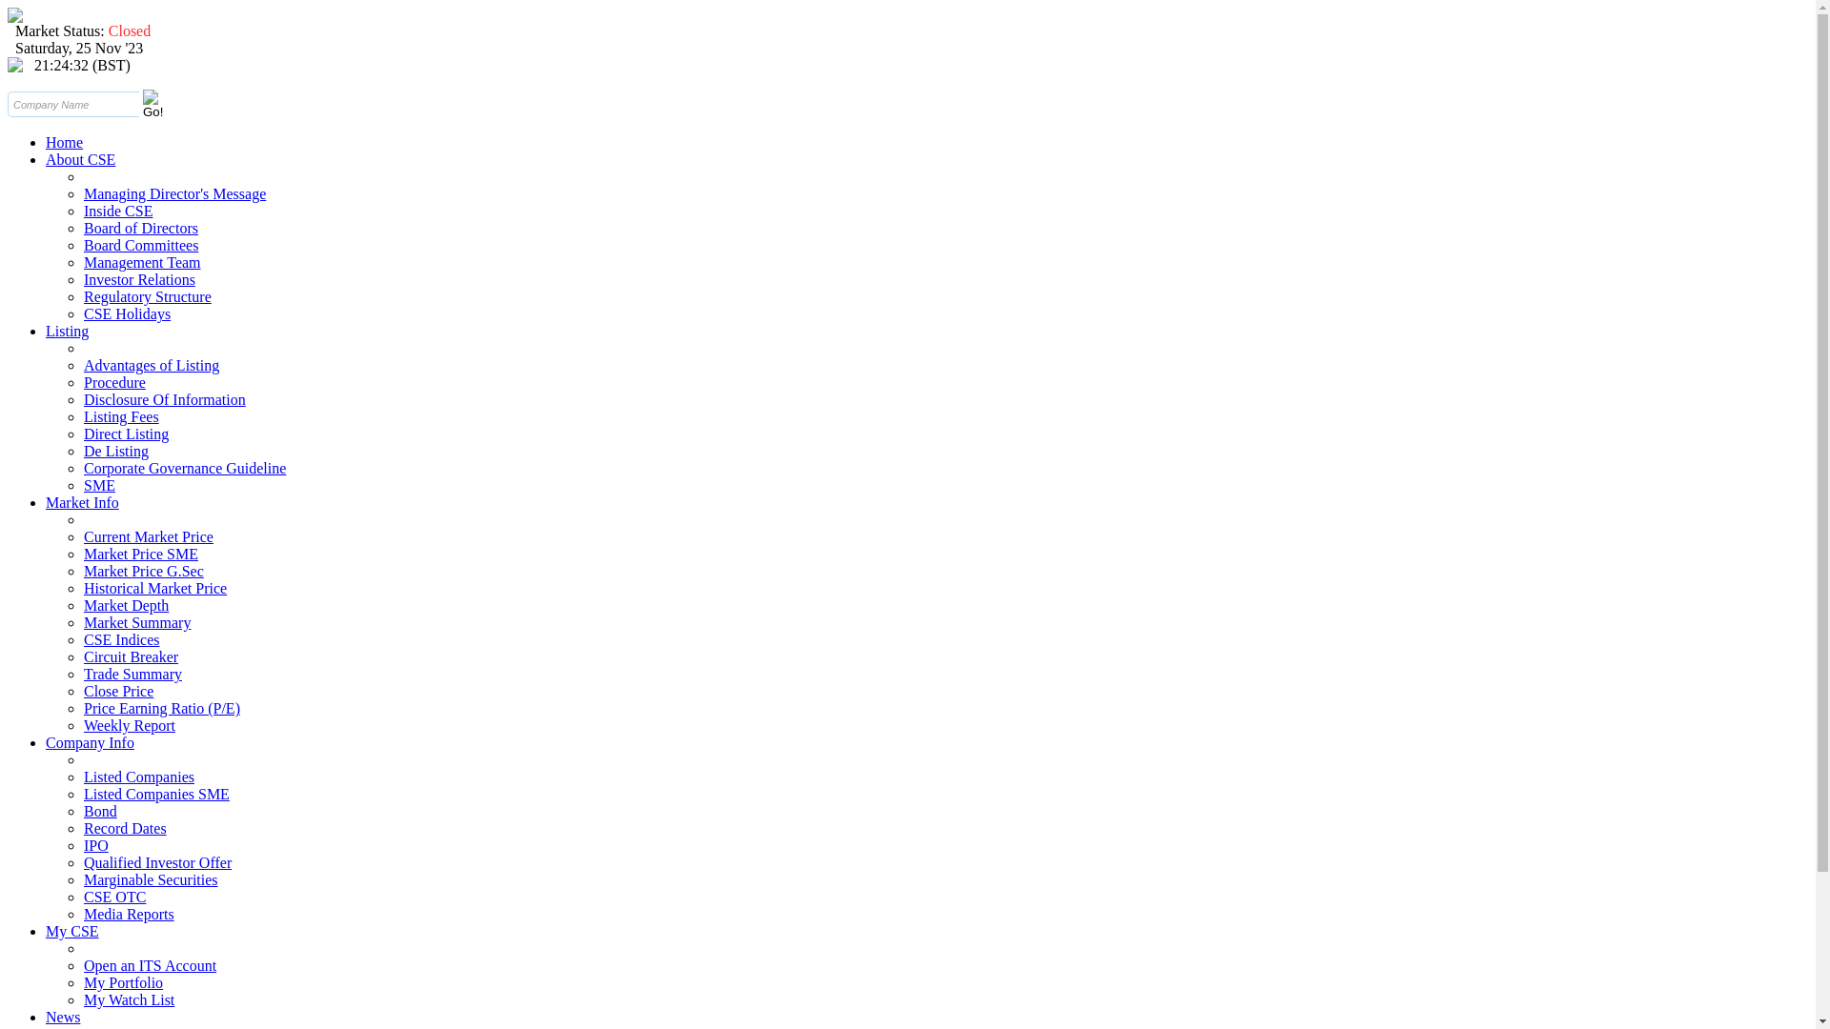  I want to click on My Portfolio, so click(124, 983).